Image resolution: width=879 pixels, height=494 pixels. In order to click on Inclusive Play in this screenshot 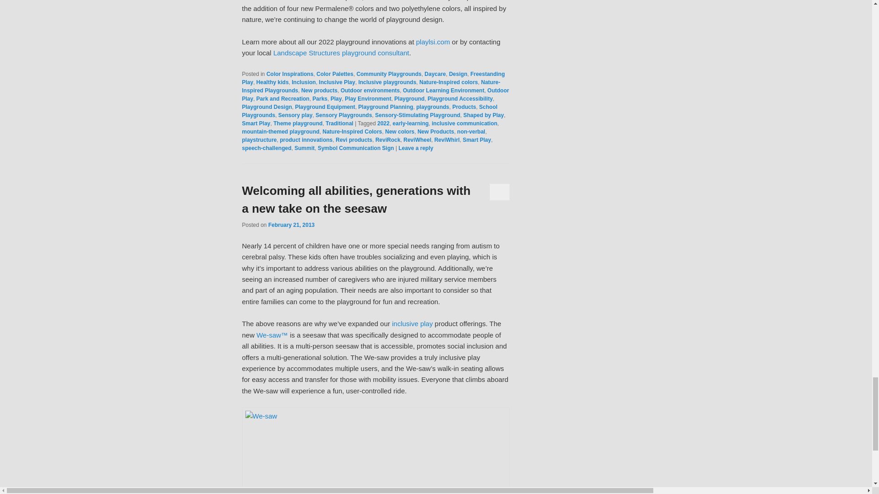, I will do `click(337, 82)`.